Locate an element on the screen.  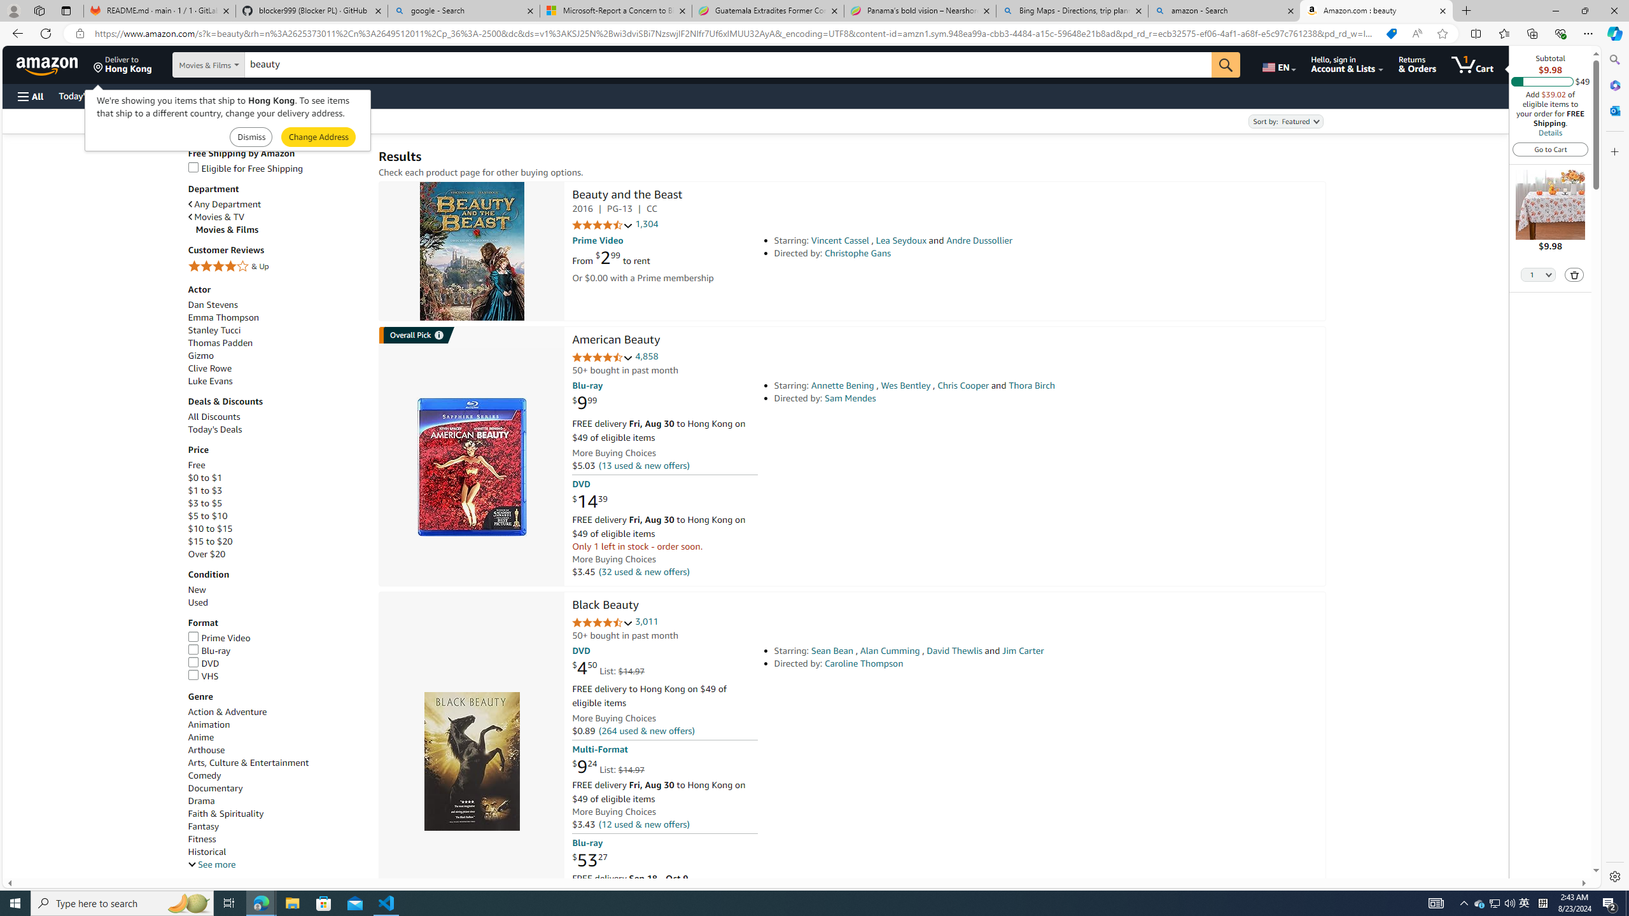
Delete is located at coordinates (1574, 274).